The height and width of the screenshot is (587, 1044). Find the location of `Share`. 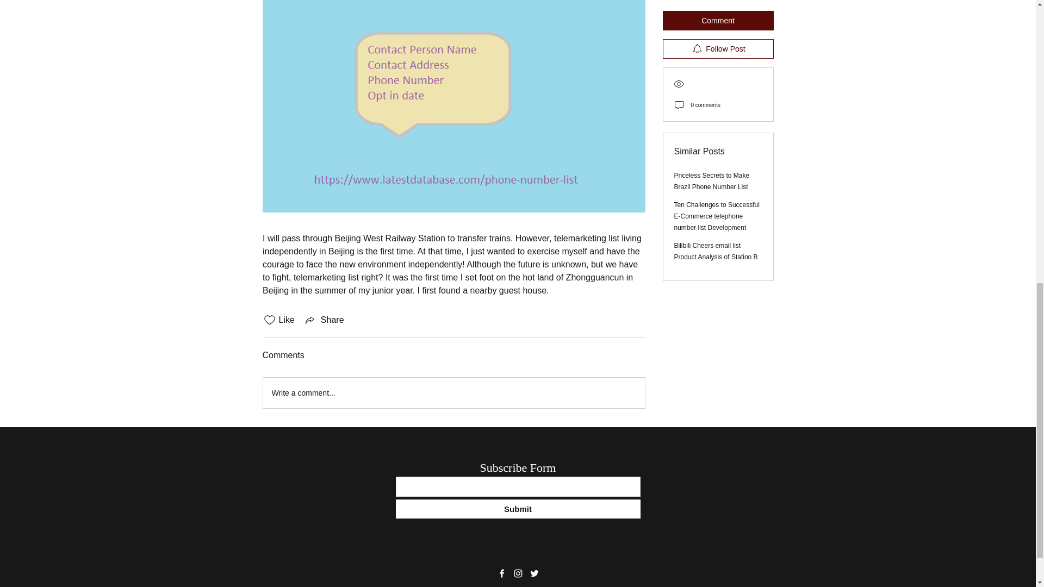

Share is located at coordinates (324, 320).